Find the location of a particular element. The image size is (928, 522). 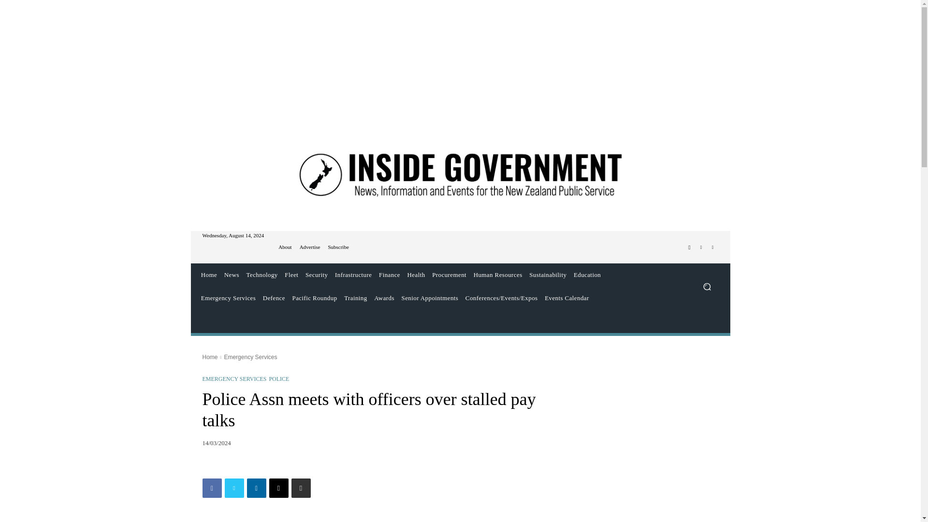

Twitter is located at coordinates (701, 247).